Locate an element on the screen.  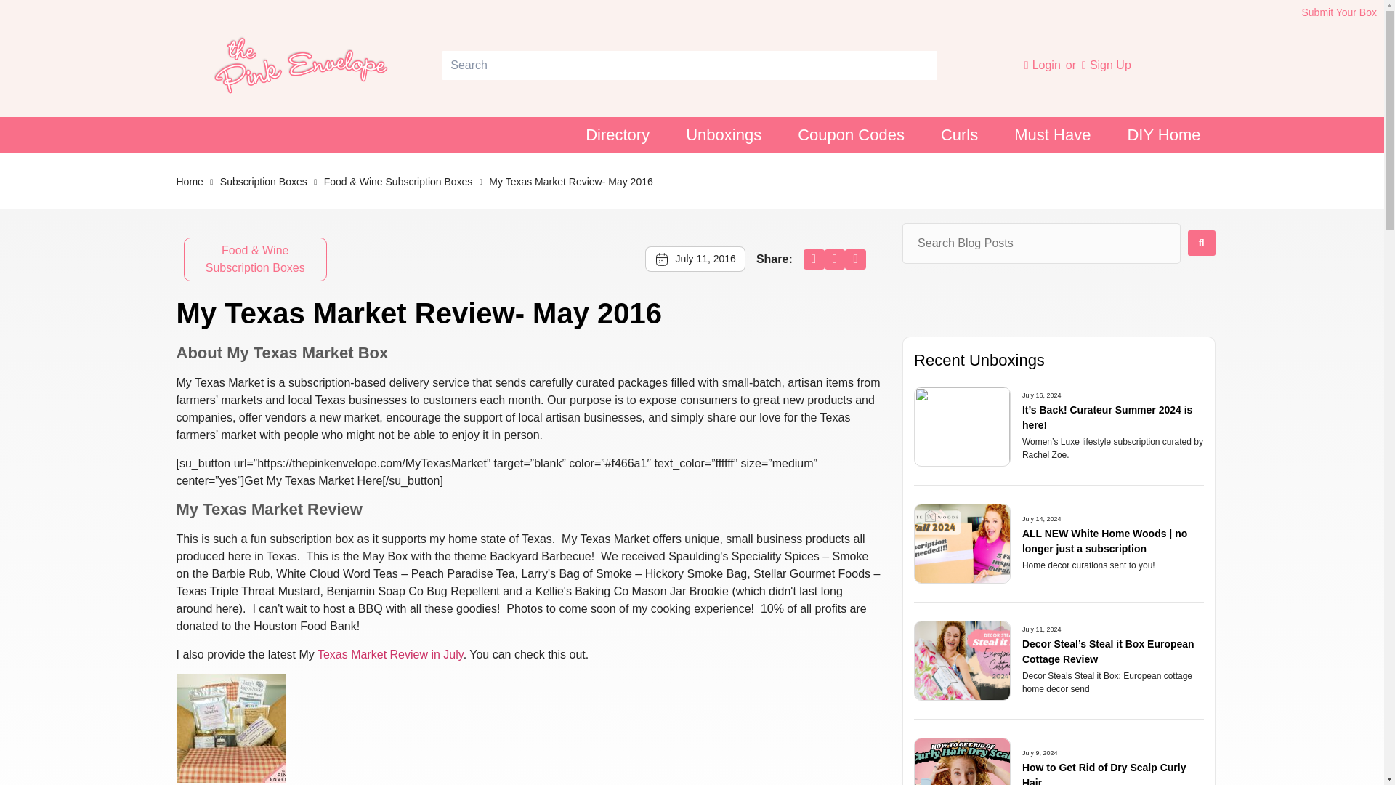
Must Have is located at coordinates (1052, 135).